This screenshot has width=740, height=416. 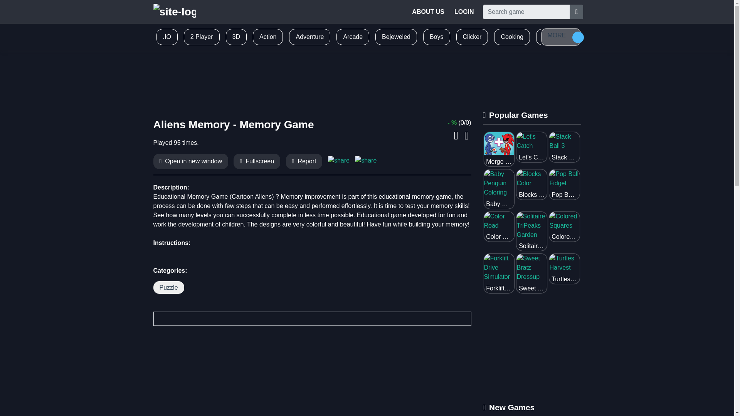 I want to click on Cooking, so click(x=512, y=37).